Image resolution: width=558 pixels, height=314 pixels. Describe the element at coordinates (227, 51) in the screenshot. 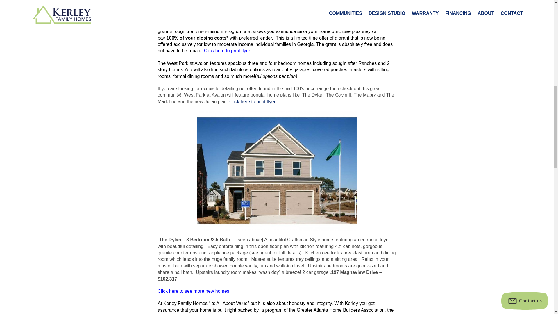

I see `Click here to print flyer` at that location.